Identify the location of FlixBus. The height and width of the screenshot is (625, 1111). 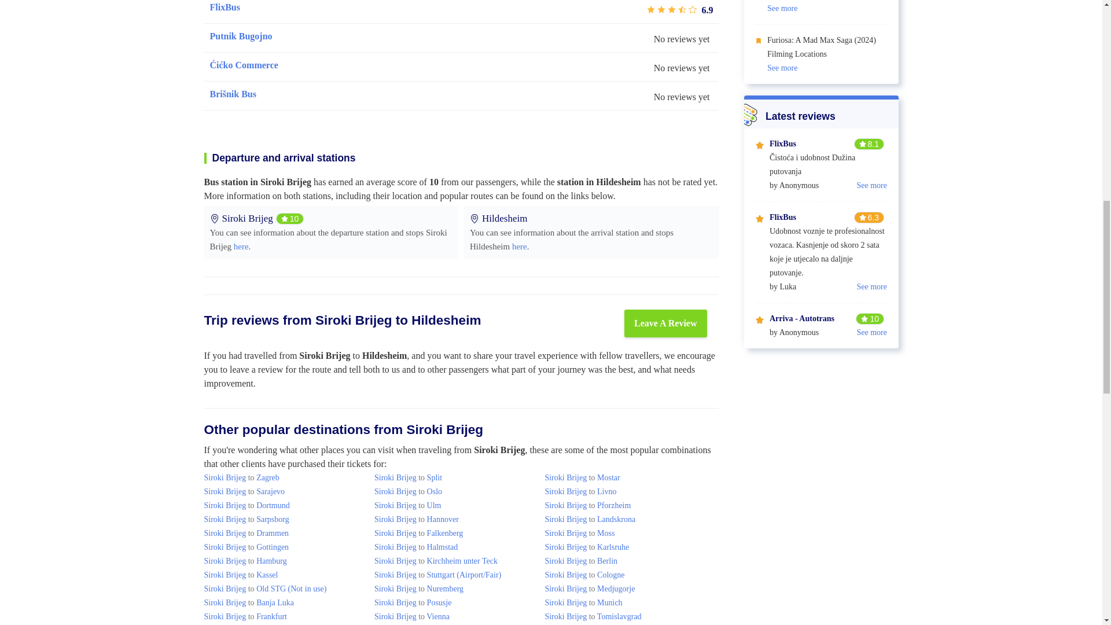
(225, 7).